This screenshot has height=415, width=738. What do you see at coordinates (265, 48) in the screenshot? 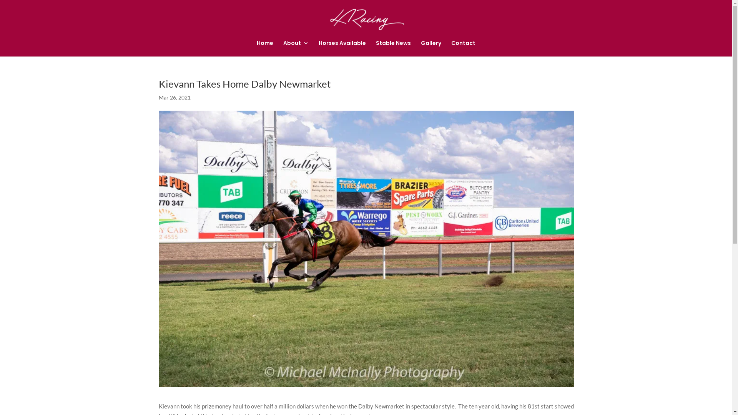
I see `Home` at bounding box center [265, 48].